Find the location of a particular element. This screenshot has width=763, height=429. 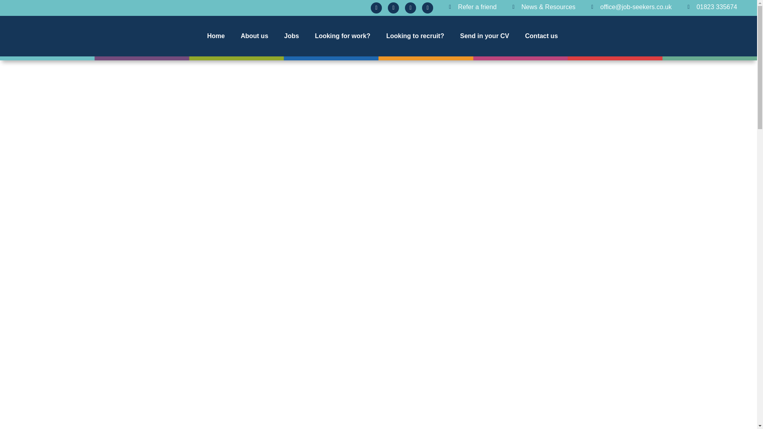

Jobs is located at coordinates (291, 36).